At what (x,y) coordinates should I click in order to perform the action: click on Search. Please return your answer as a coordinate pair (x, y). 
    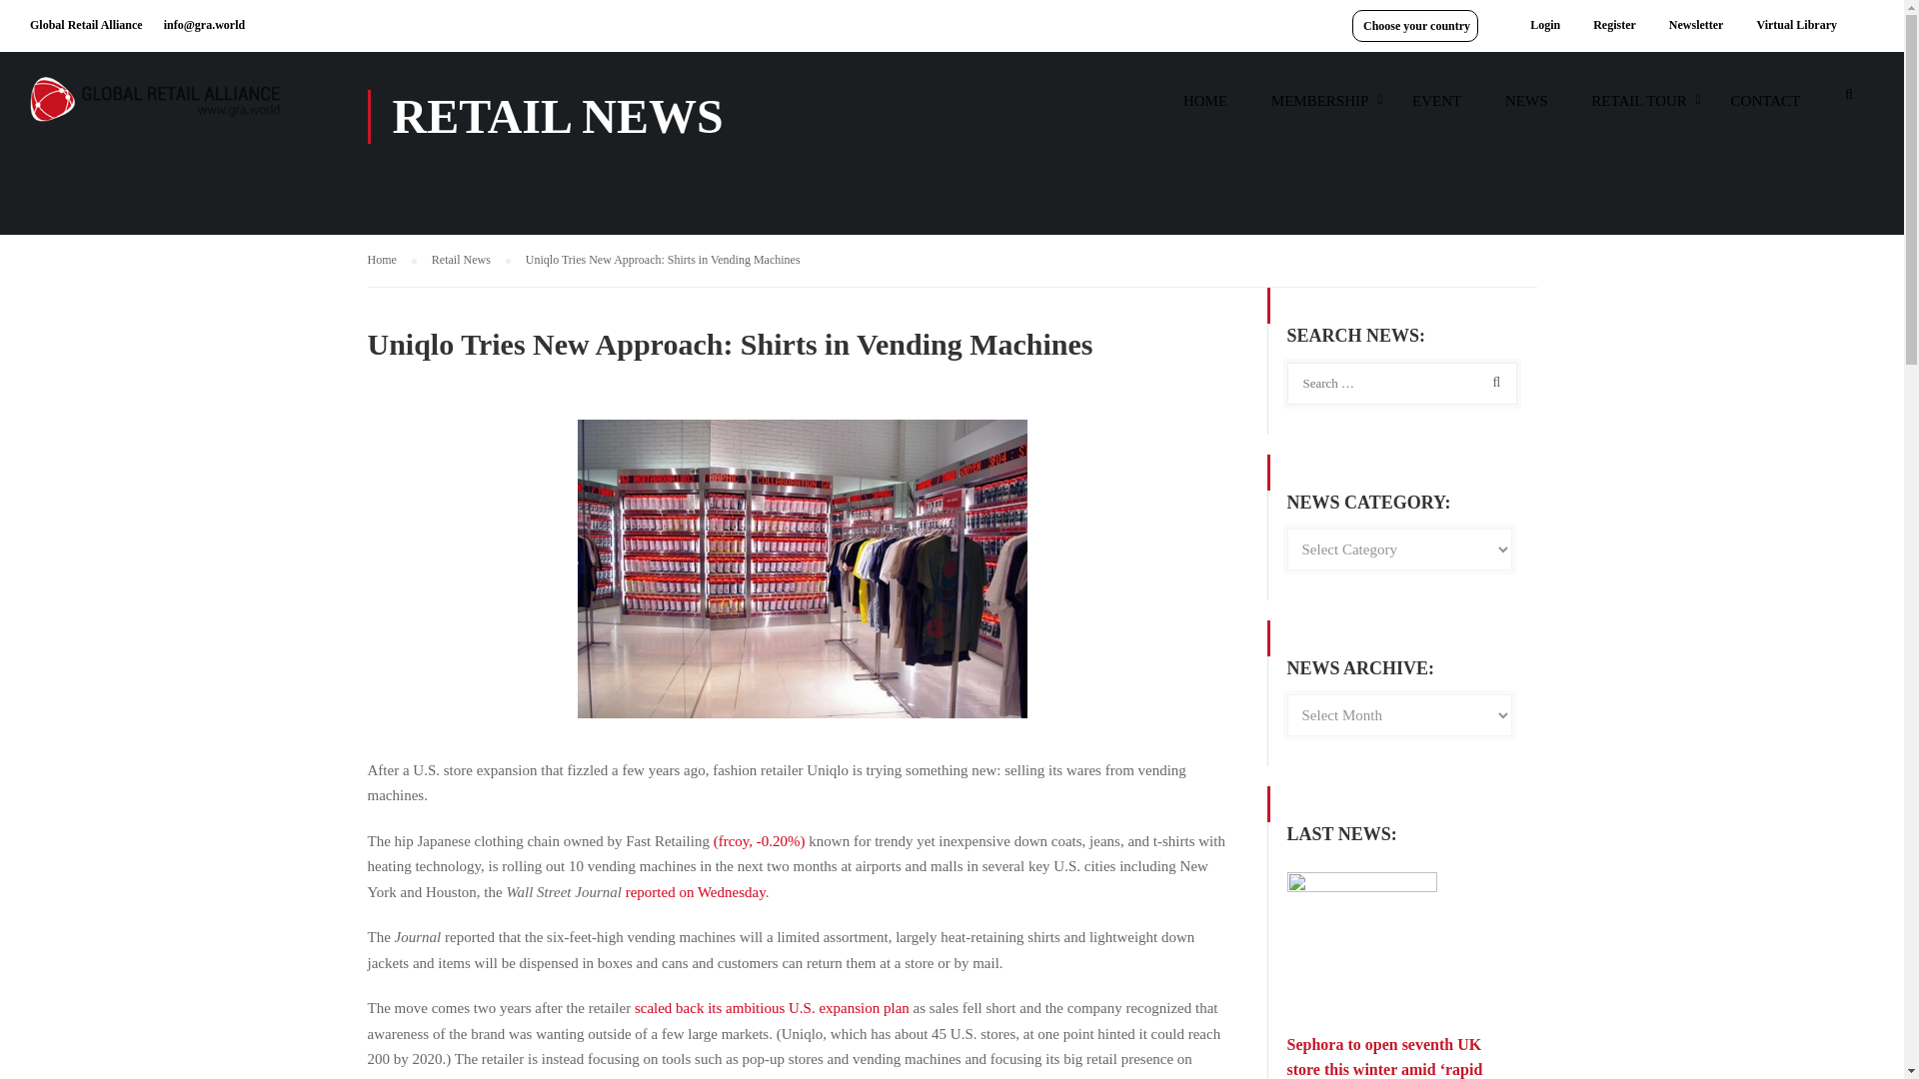
    Looking at the image, I should click on (1849, 100).